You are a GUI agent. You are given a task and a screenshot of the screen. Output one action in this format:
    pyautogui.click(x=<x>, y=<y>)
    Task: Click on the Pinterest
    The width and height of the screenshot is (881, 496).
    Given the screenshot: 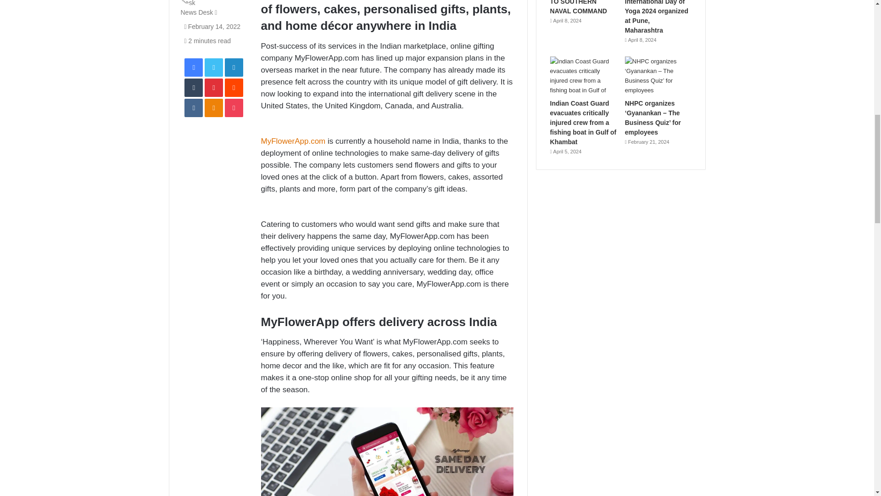 What is the action you would take?
    pyautogui.click(x=213, y=87)
    